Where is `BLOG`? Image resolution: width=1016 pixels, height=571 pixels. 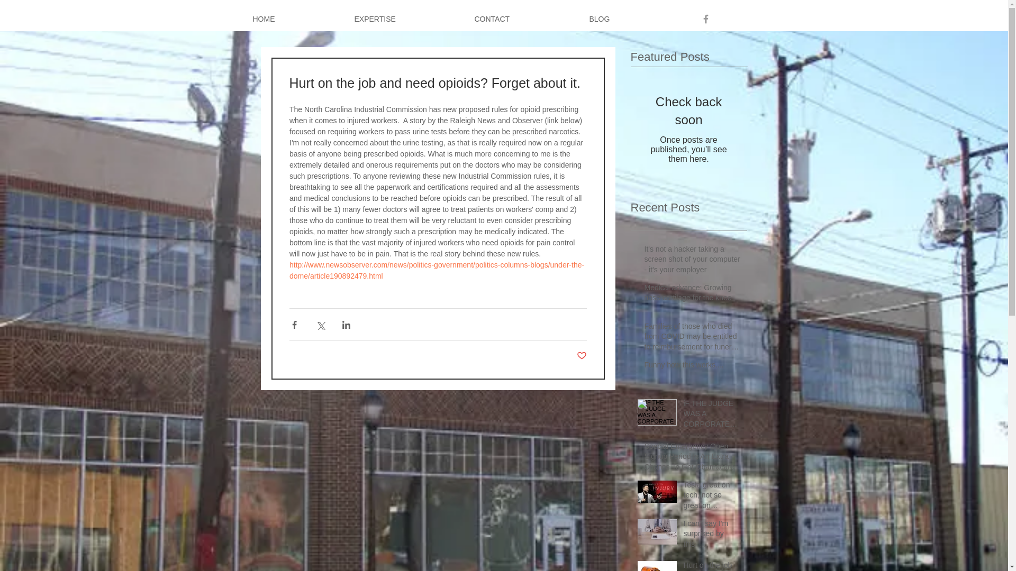 BLOG is located at coordinates (631, 19).